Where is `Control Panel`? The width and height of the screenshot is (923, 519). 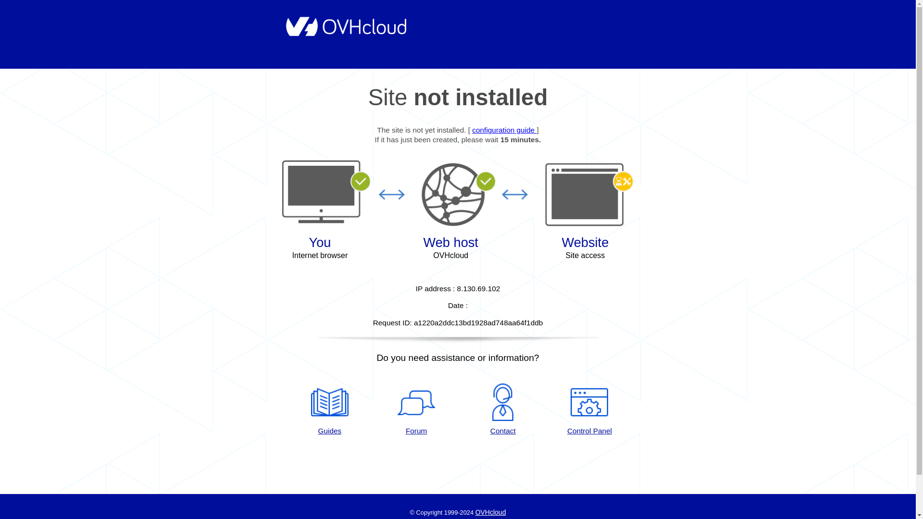
Control Panel is located at coordinates (589, 410).